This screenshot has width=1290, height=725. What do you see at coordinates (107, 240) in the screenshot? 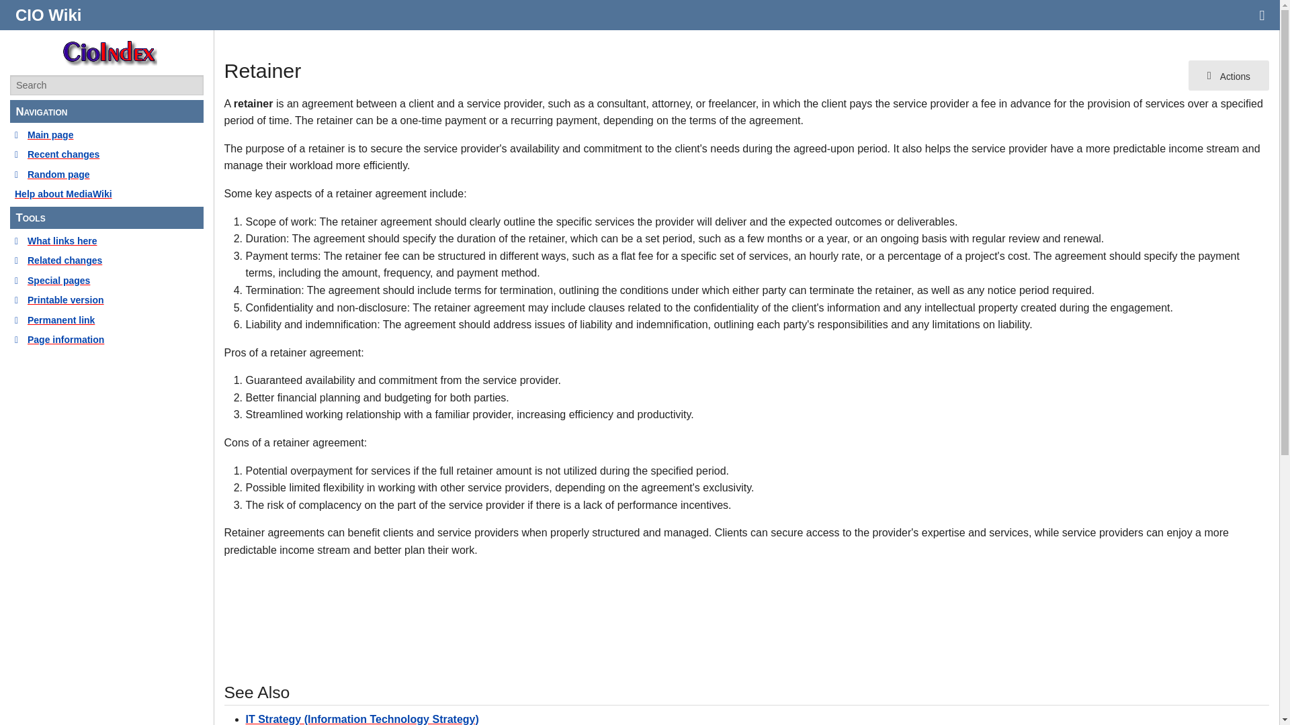
I see `What links here` at bounding box center [107, 240].